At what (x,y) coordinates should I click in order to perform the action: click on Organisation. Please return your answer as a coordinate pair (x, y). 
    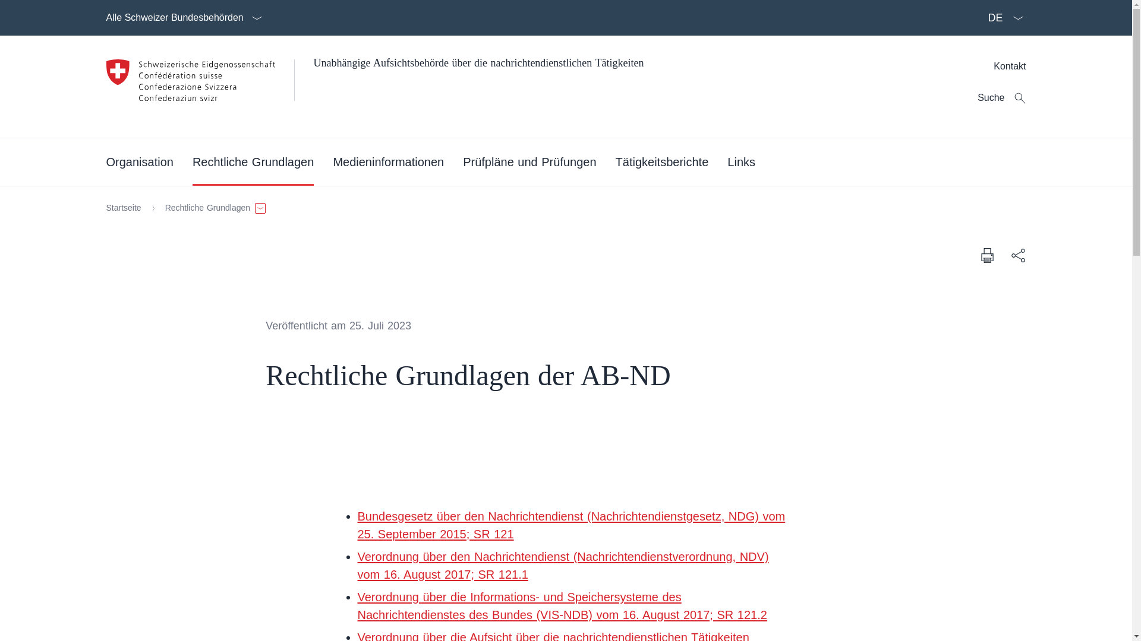
    Looking at the image, I should click on (139, 162).